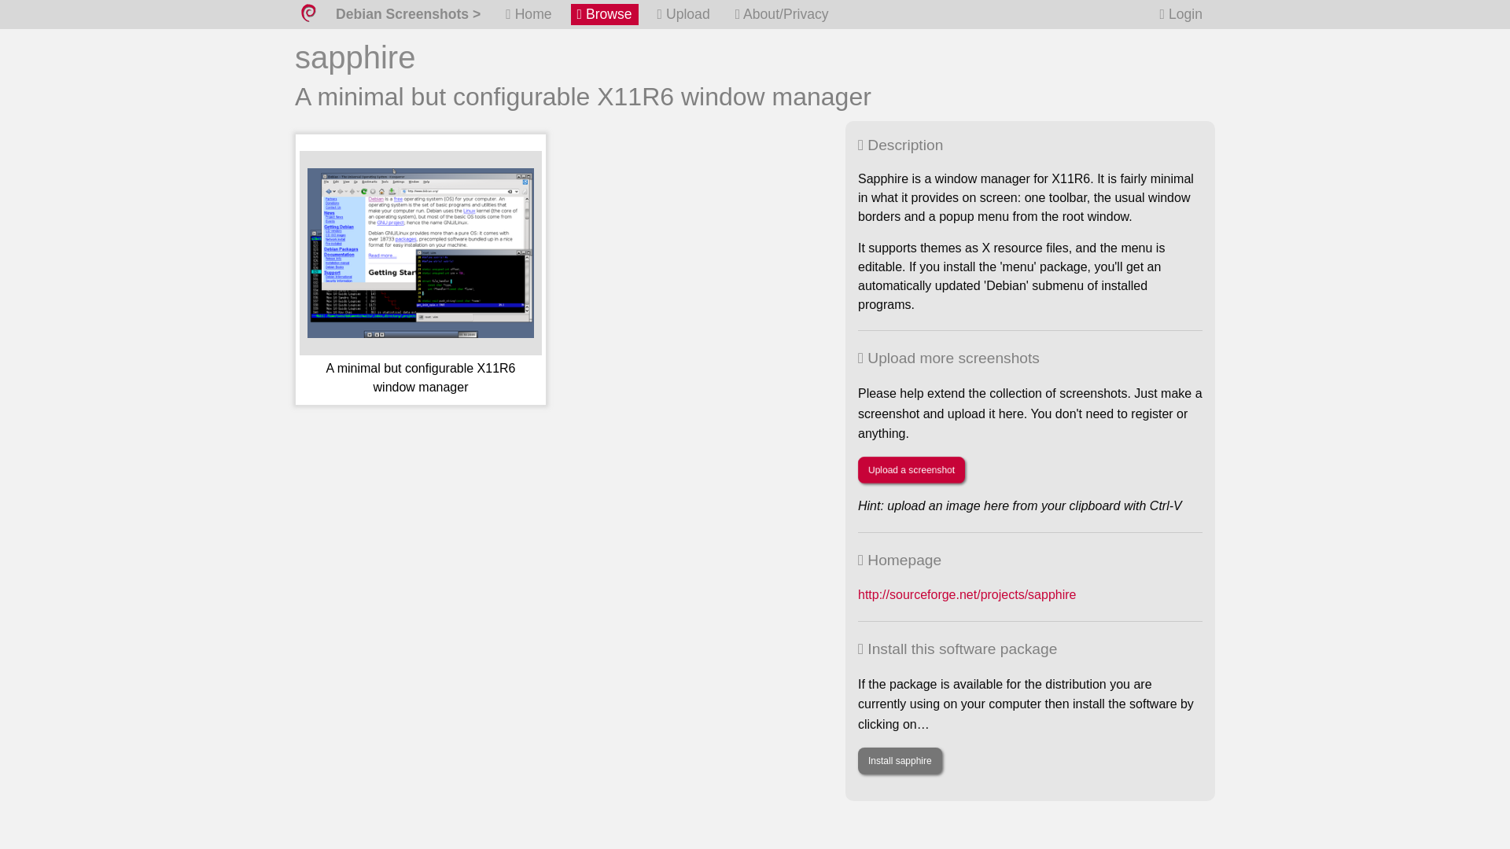 This screenshot has height=849, width=1510. Describe the element at coordinates (528, 14) in the screenshot. I see `Home` at that location.